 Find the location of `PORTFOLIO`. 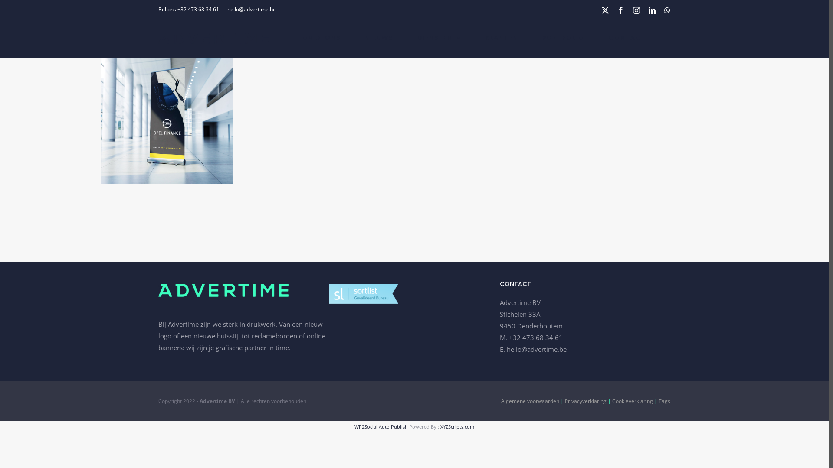

PORTFOLIO is located at coordinates (563, 38).